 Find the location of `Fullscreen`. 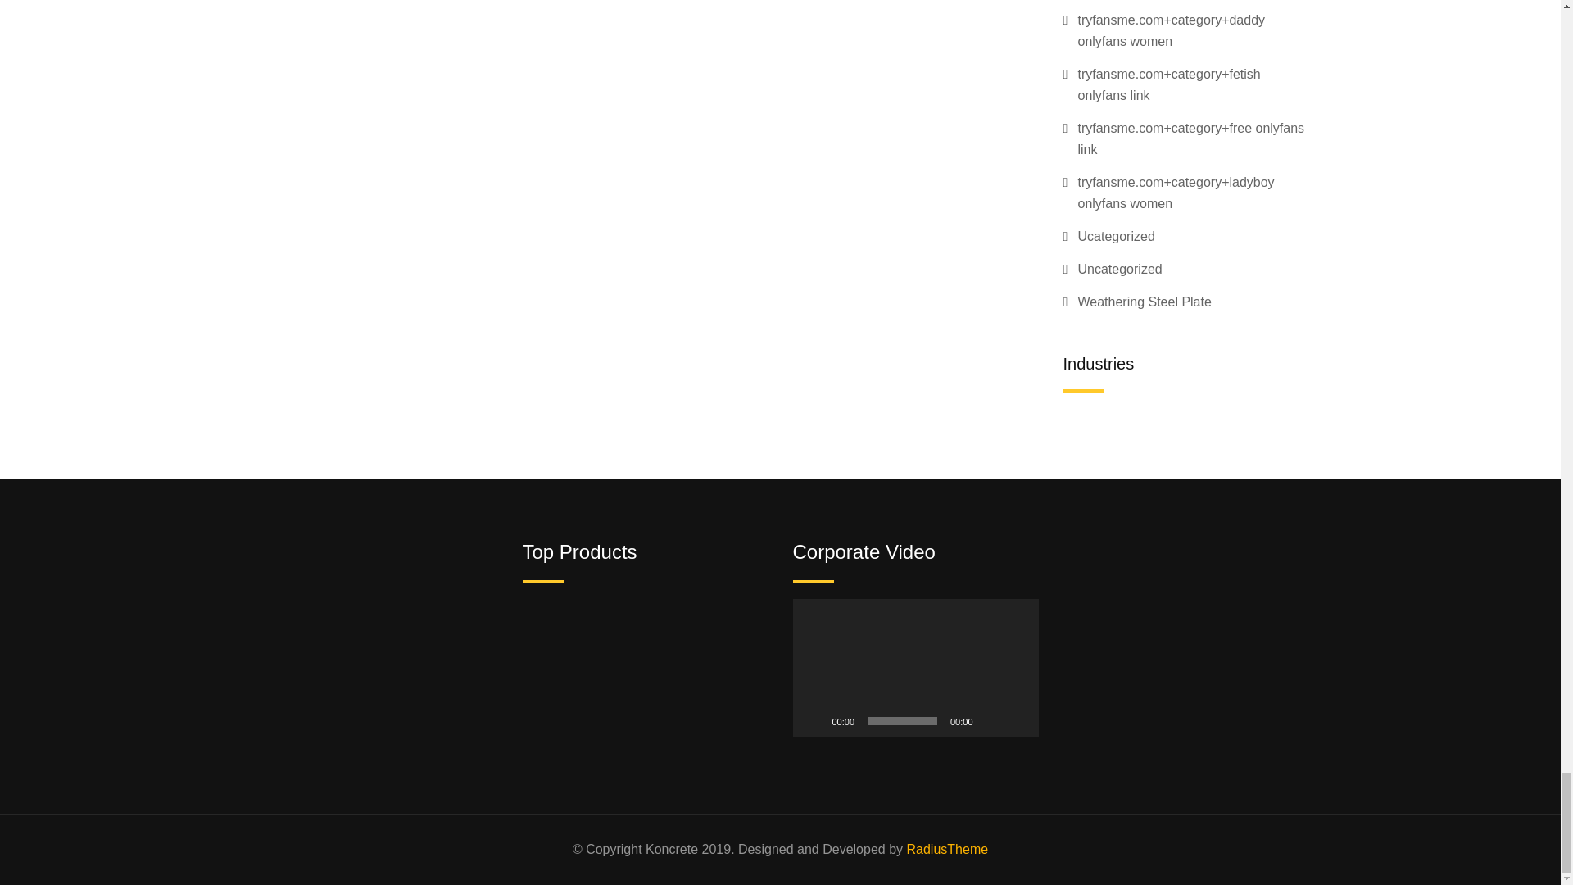

Fullscreen is located at coordinates (1018, 721).